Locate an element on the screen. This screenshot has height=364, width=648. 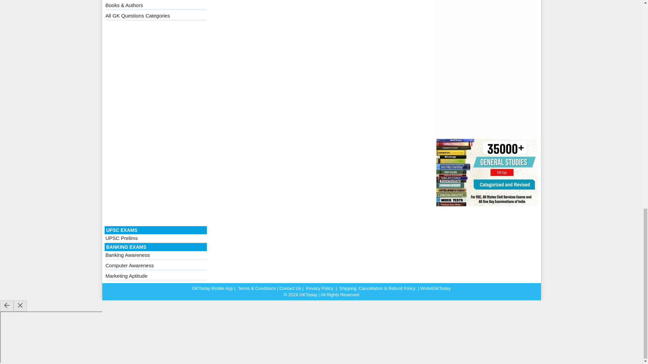
Advertisement is located at coordinates (156, 125).